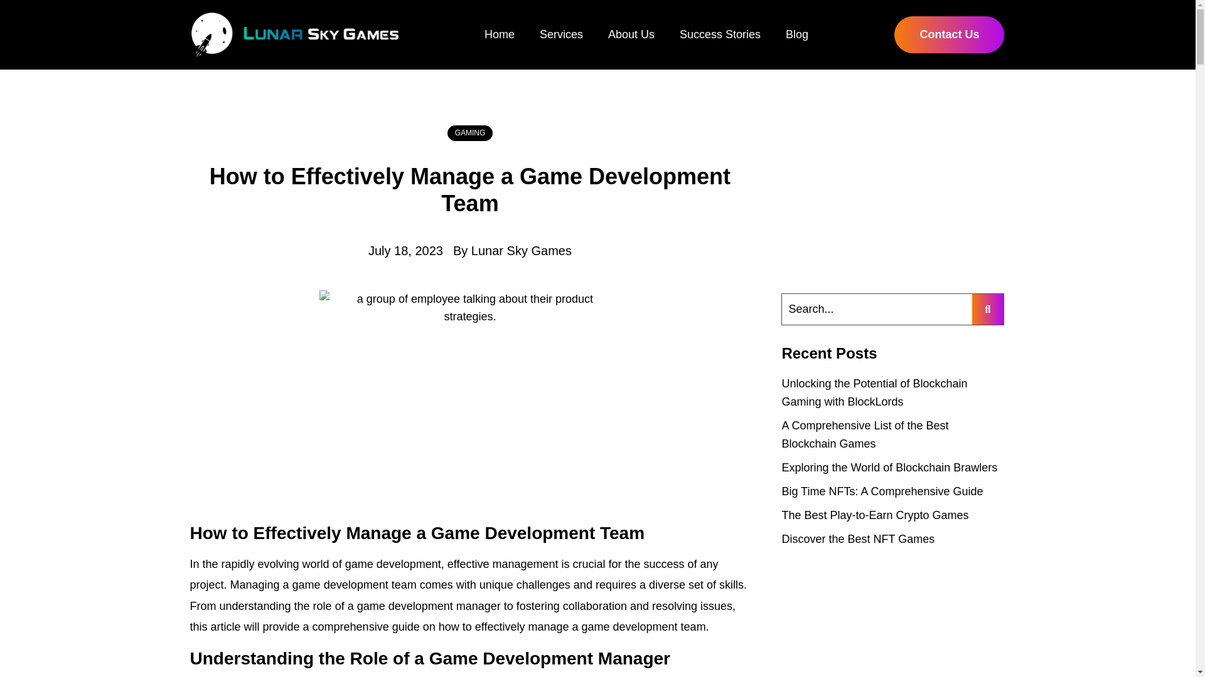  I want to click on Blog, so click(797, 34).